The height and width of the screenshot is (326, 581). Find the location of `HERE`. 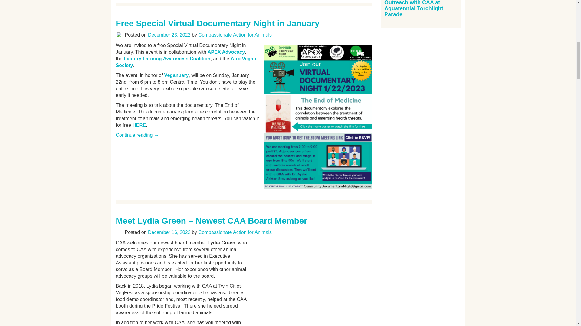

HERE is located at coordinates (139, 125).